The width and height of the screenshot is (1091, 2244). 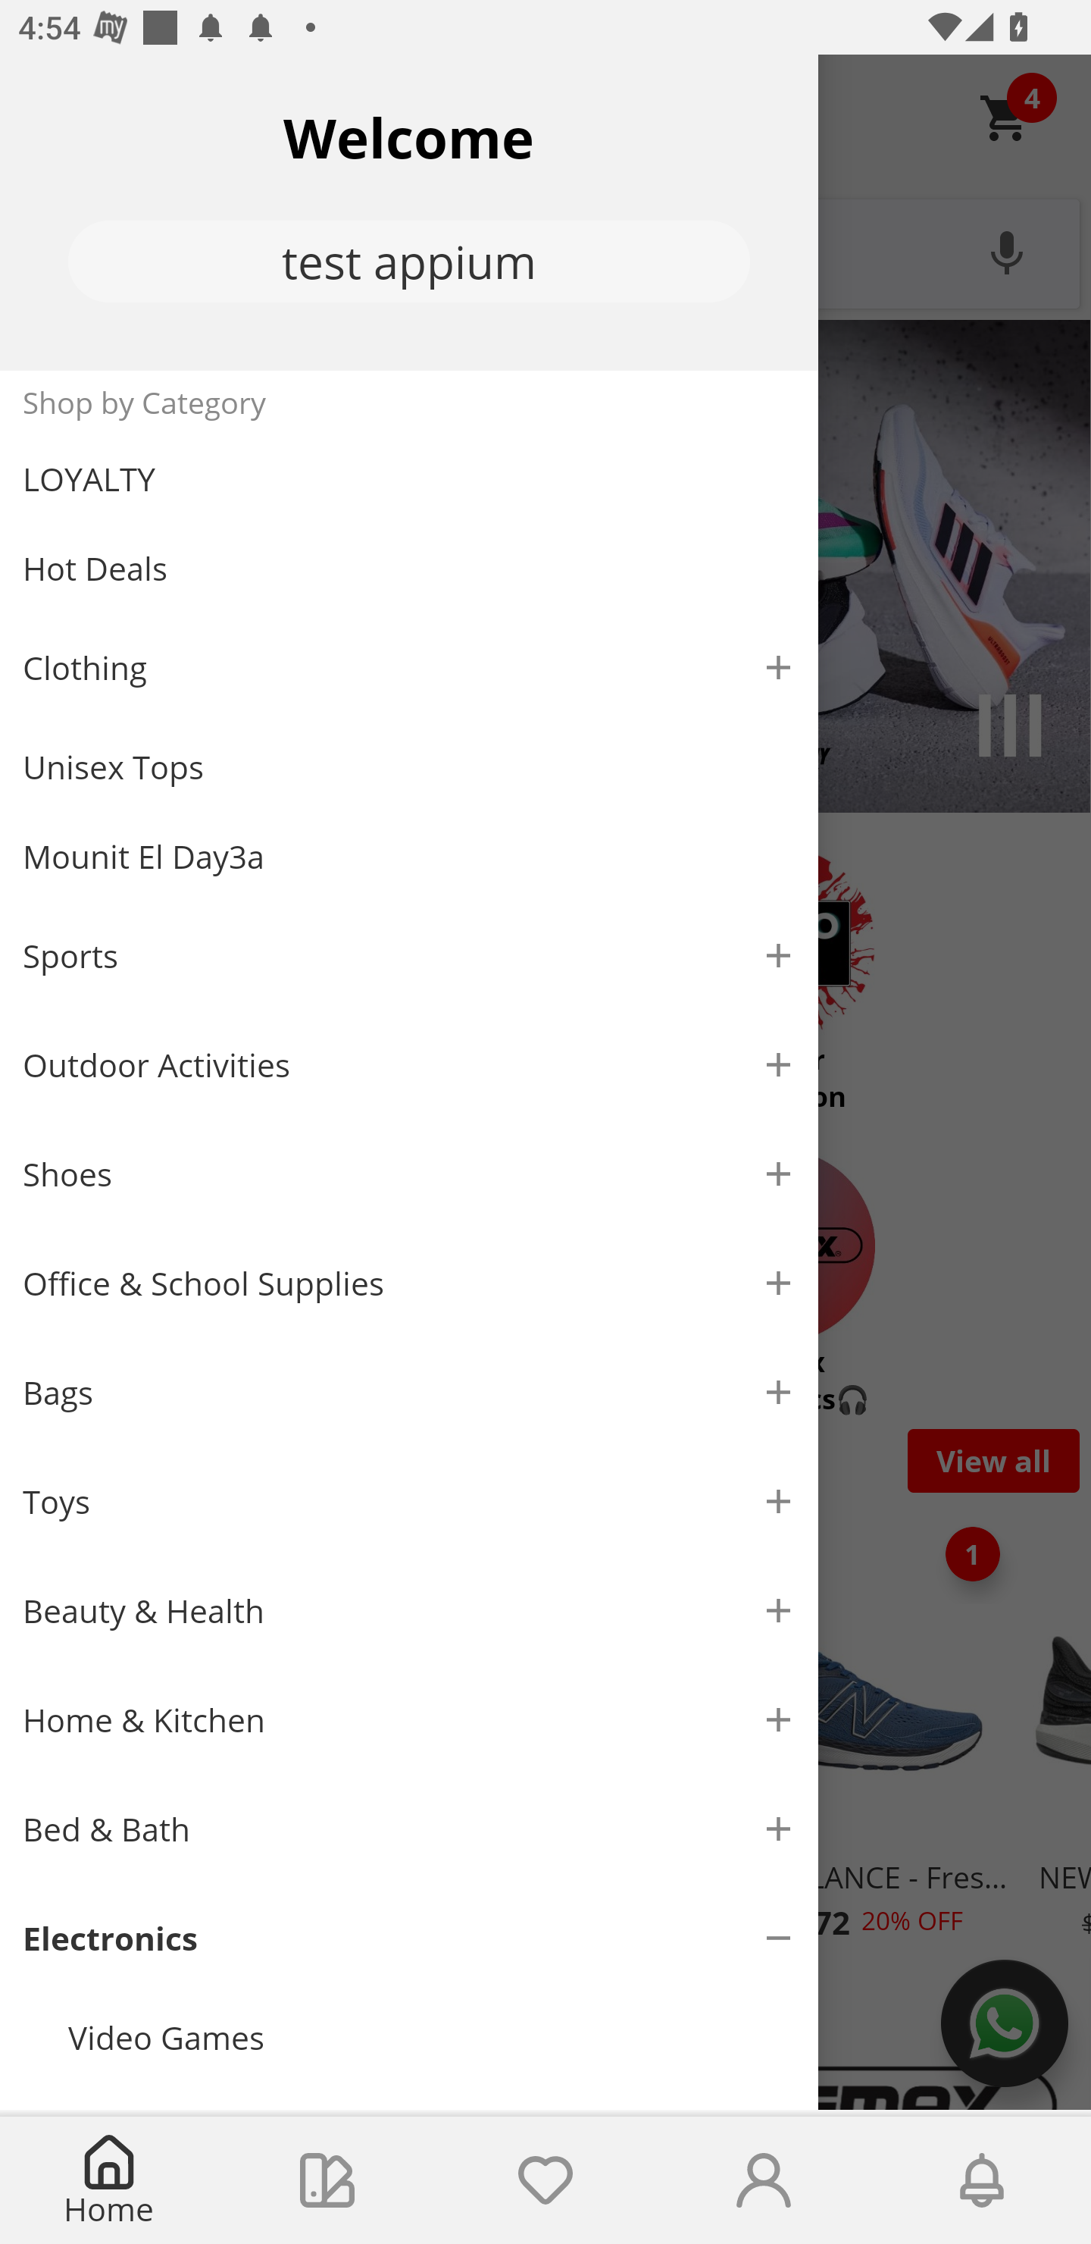 What do you see at coordinates (982, 2180) in the screenshot?
I see `Notifications` at bounding box center [982, 2180].